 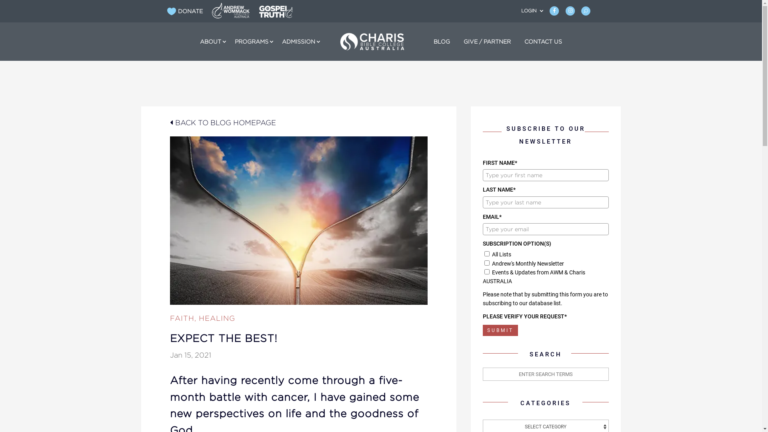 I want to click on Facebook, so click(x=554, y=12).